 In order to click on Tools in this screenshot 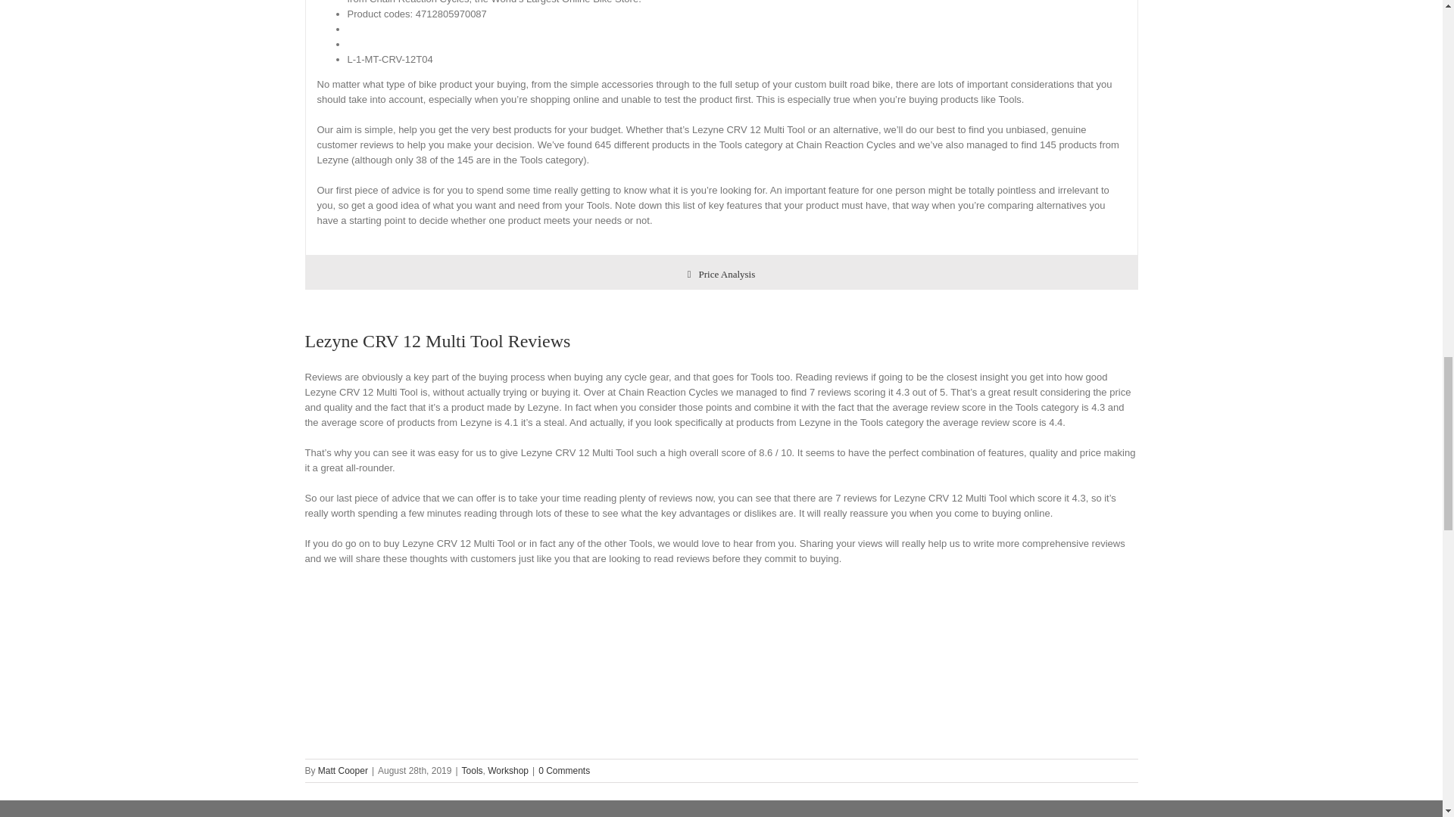, I will do `click(473, 770)`.